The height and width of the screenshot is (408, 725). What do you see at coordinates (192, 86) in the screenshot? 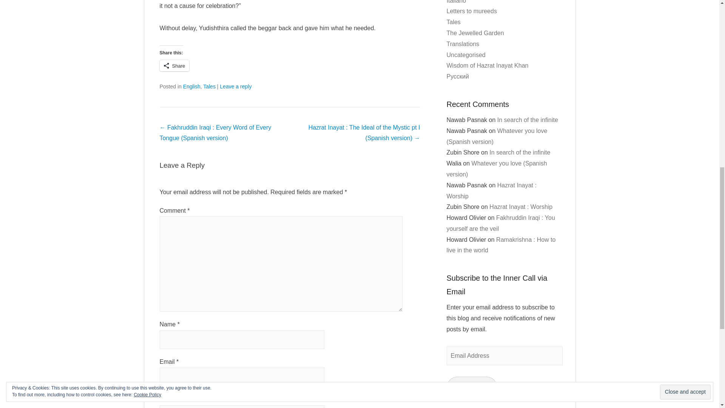
I see `English` at bounding box center [192, 86].